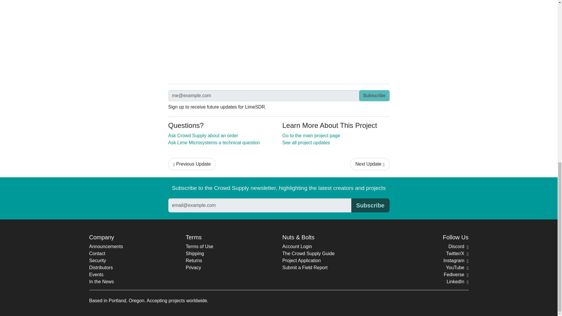  Describe the element at coordinates (106, 246) in the screenshot. I see `Announcements` at that location.